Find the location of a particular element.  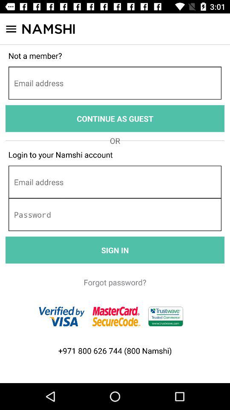

tap the icon below the sign in icon is located at coordinates (115, 282).